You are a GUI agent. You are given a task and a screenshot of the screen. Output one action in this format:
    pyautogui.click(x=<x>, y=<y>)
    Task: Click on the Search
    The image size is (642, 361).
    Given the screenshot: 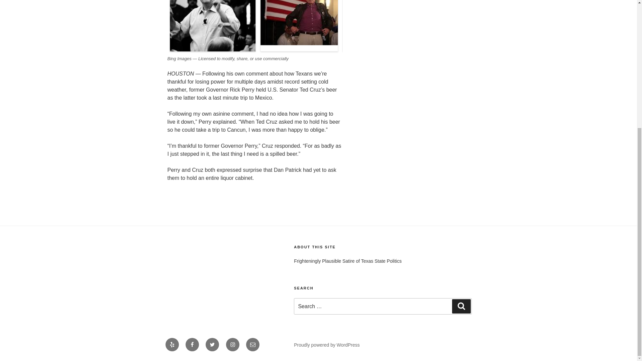 What is the action you would take?
    pyautogui.click(x=461, y=306)
    